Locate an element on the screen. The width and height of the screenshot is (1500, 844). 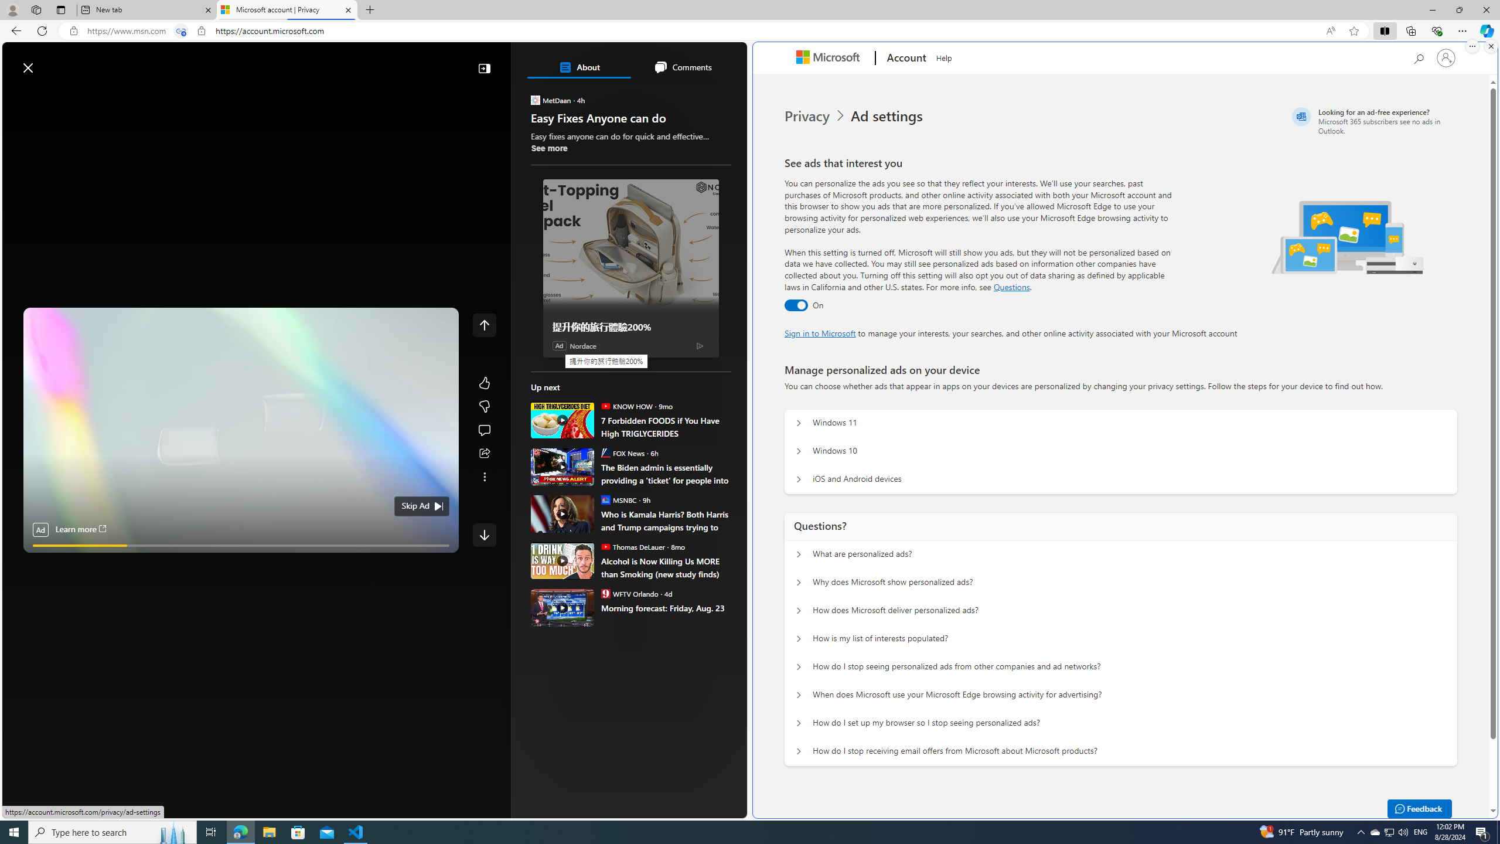
Skip to footer is located at coordinates (48, 62).